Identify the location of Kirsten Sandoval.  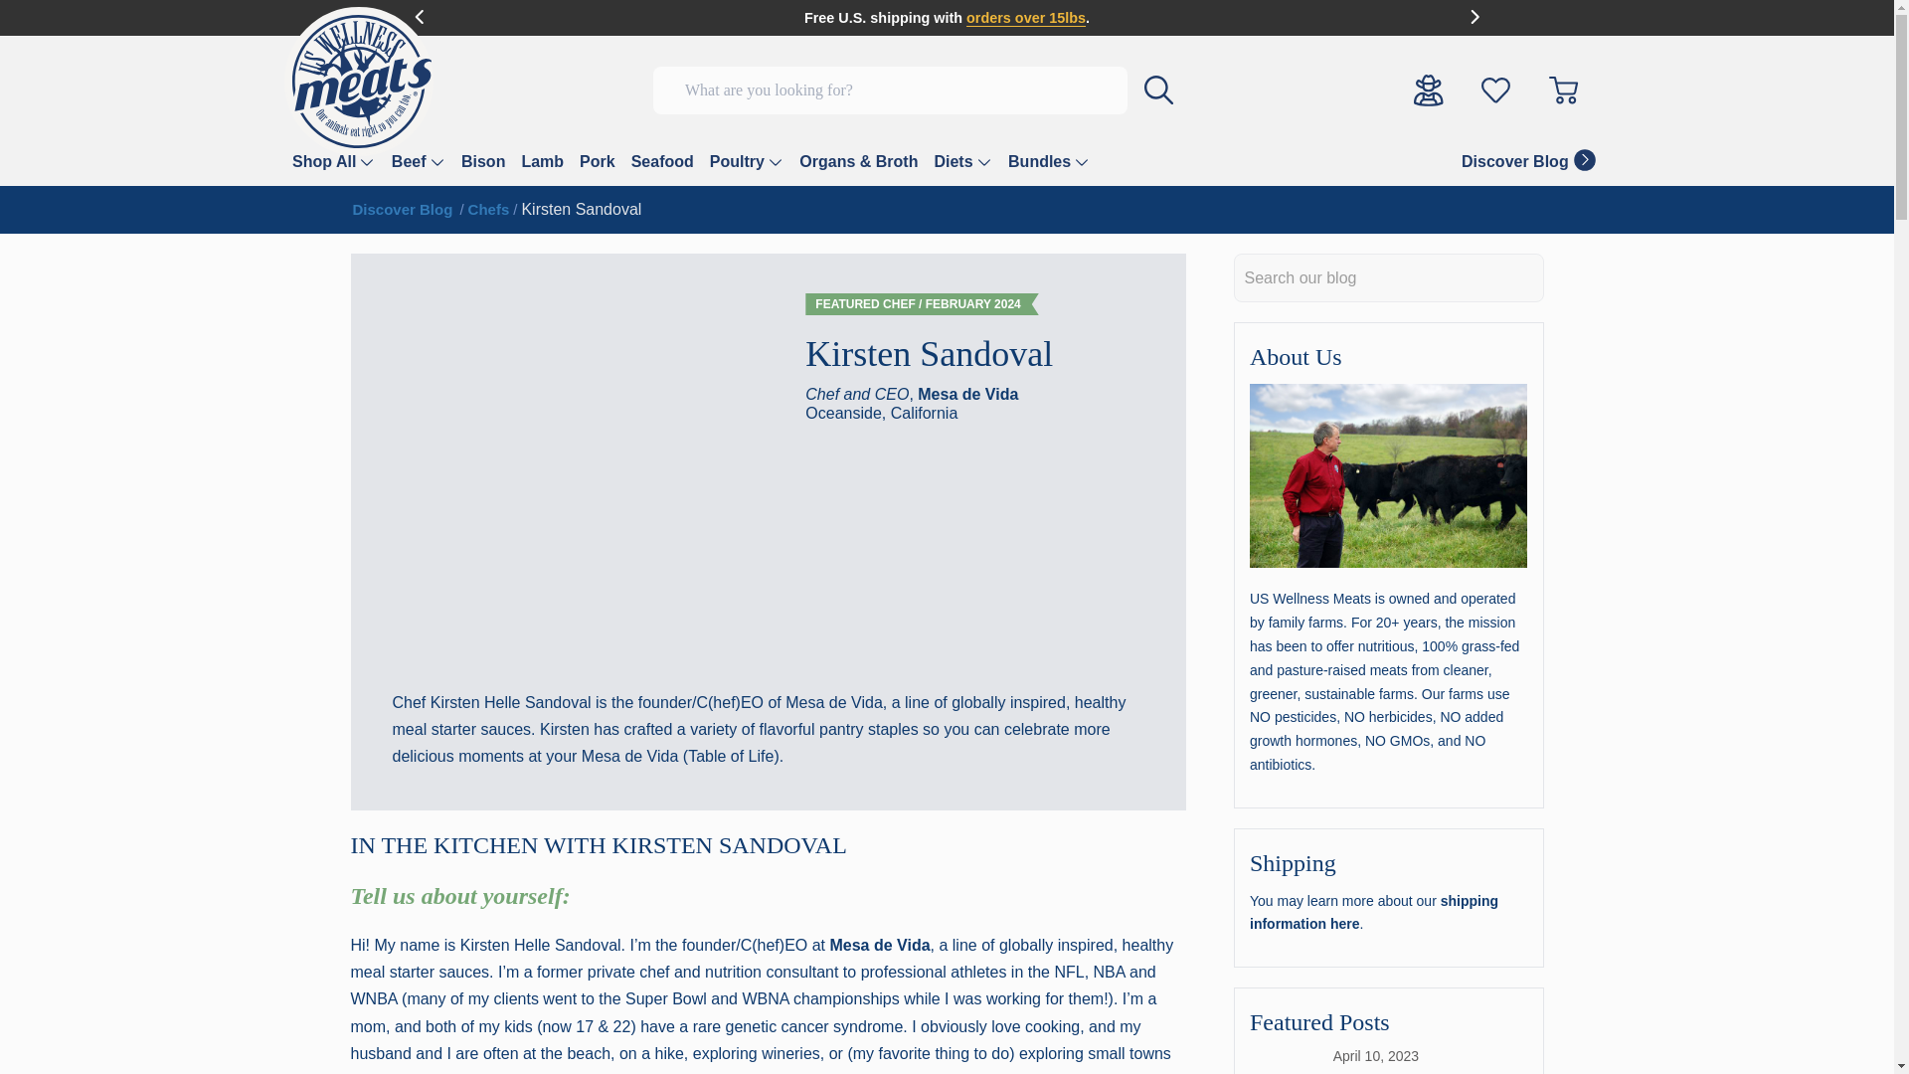
(581, 209).